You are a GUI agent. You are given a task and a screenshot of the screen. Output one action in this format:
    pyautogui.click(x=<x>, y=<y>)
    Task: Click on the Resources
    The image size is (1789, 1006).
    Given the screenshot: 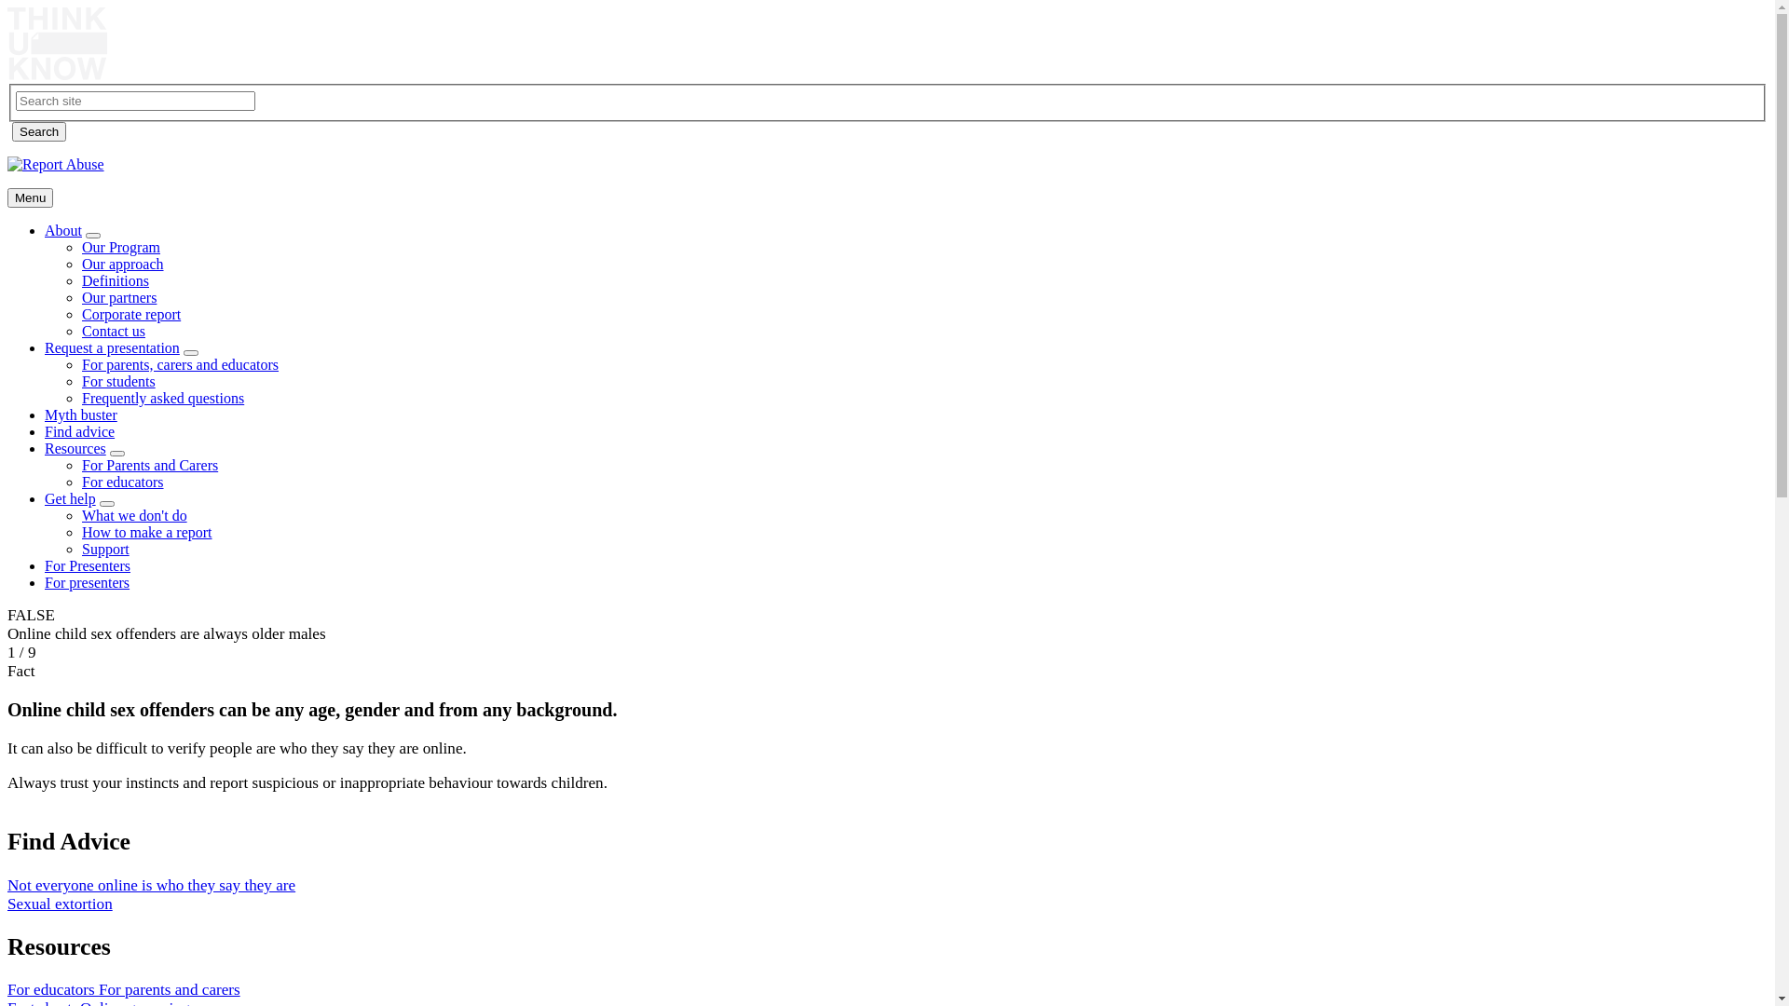 What is the action you would take?
    pyautogui.click(x=75, y=449)
    